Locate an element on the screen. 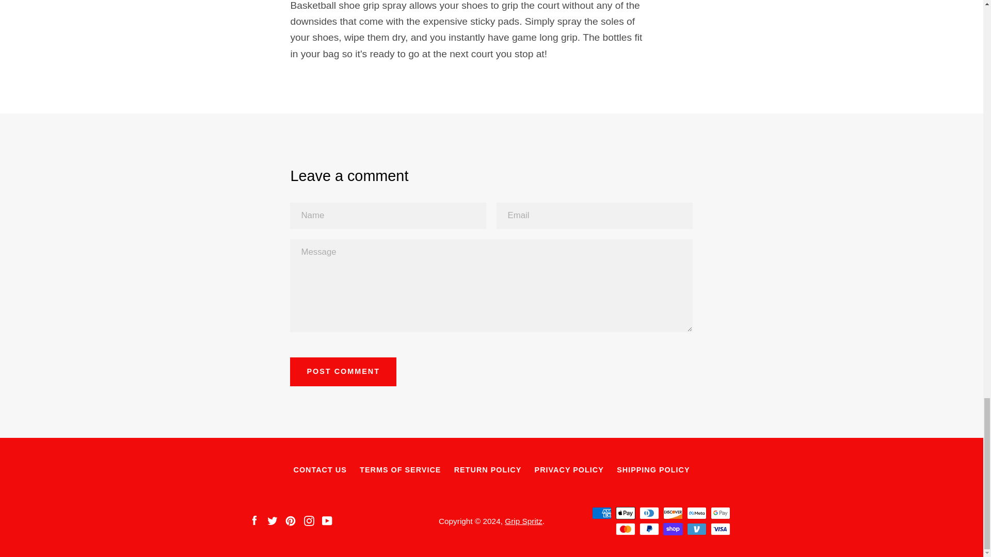  Post comment is located at coordinates (343, 372).